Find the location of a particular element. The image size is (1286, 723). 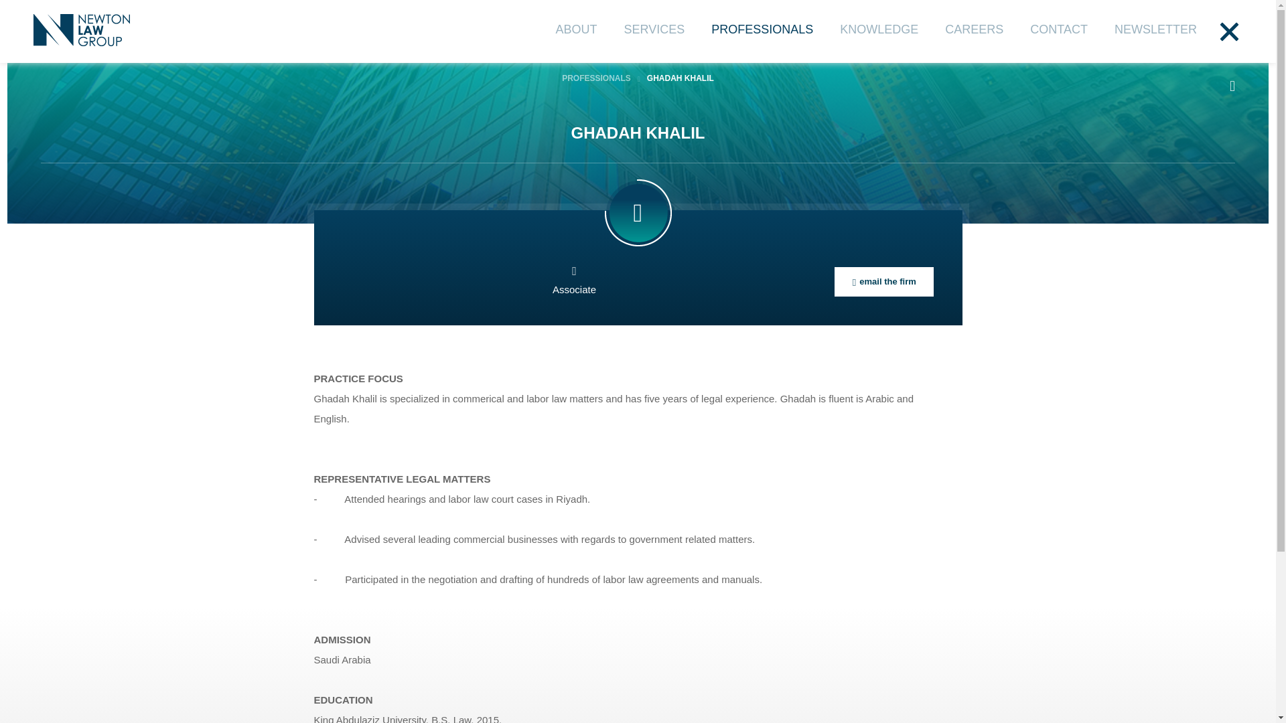

KNOWLEDGE is located at coordinates (879, 29).